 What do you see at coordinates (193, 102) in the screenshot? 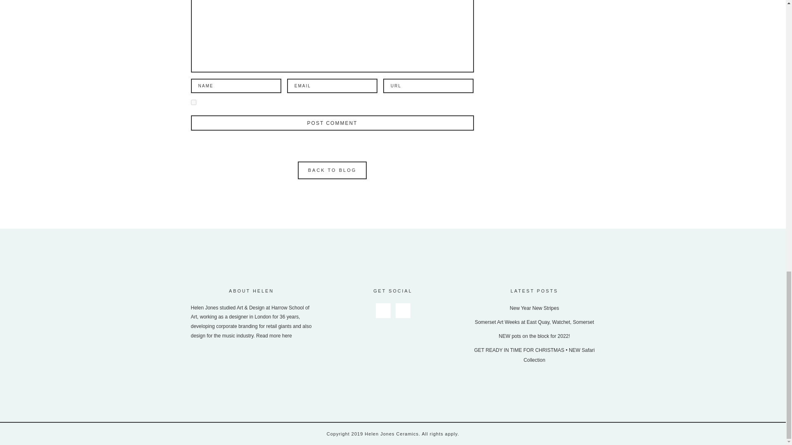
I see `yes` at bounding box center [193, 102].